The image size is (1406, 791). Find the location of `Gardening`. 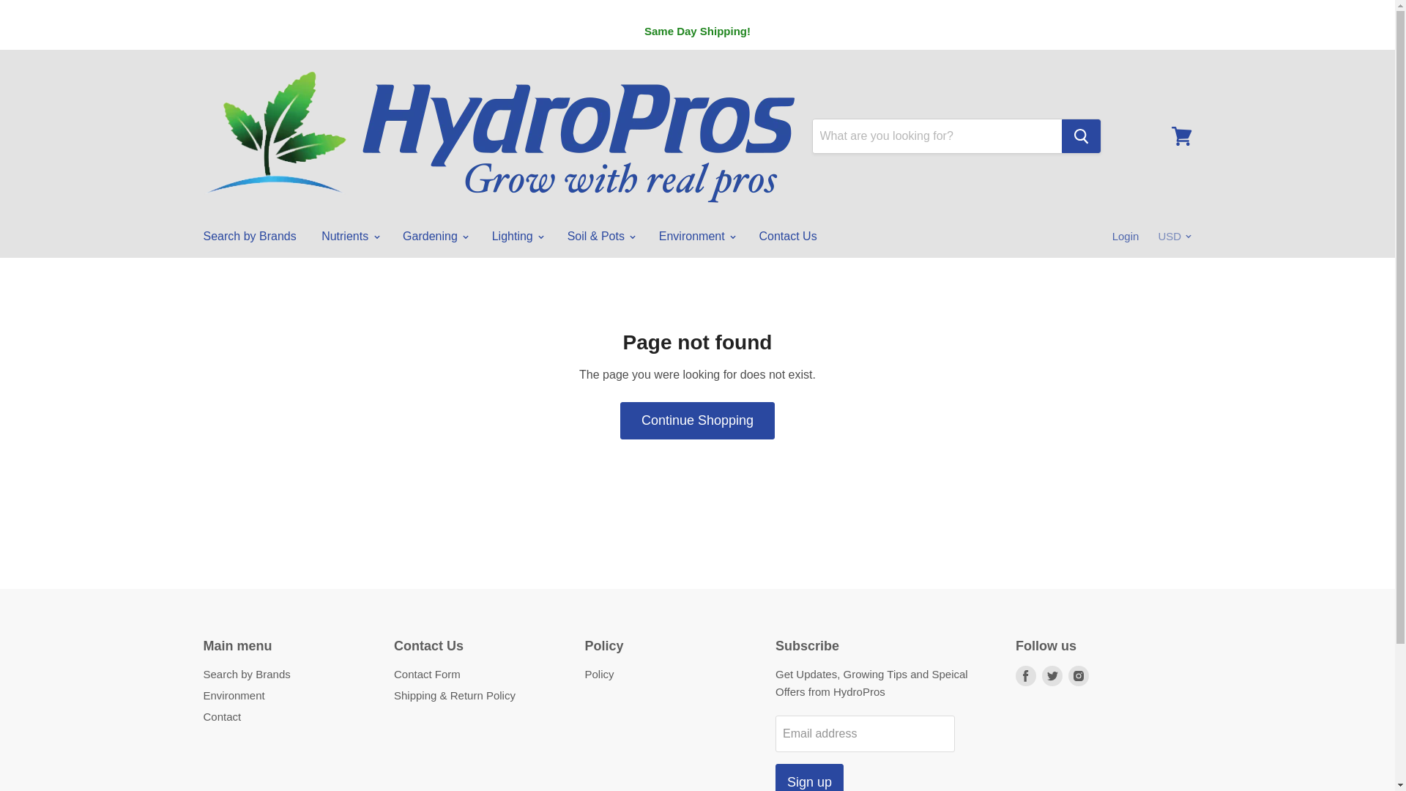

Gardening is located at coordinates (435, 237).